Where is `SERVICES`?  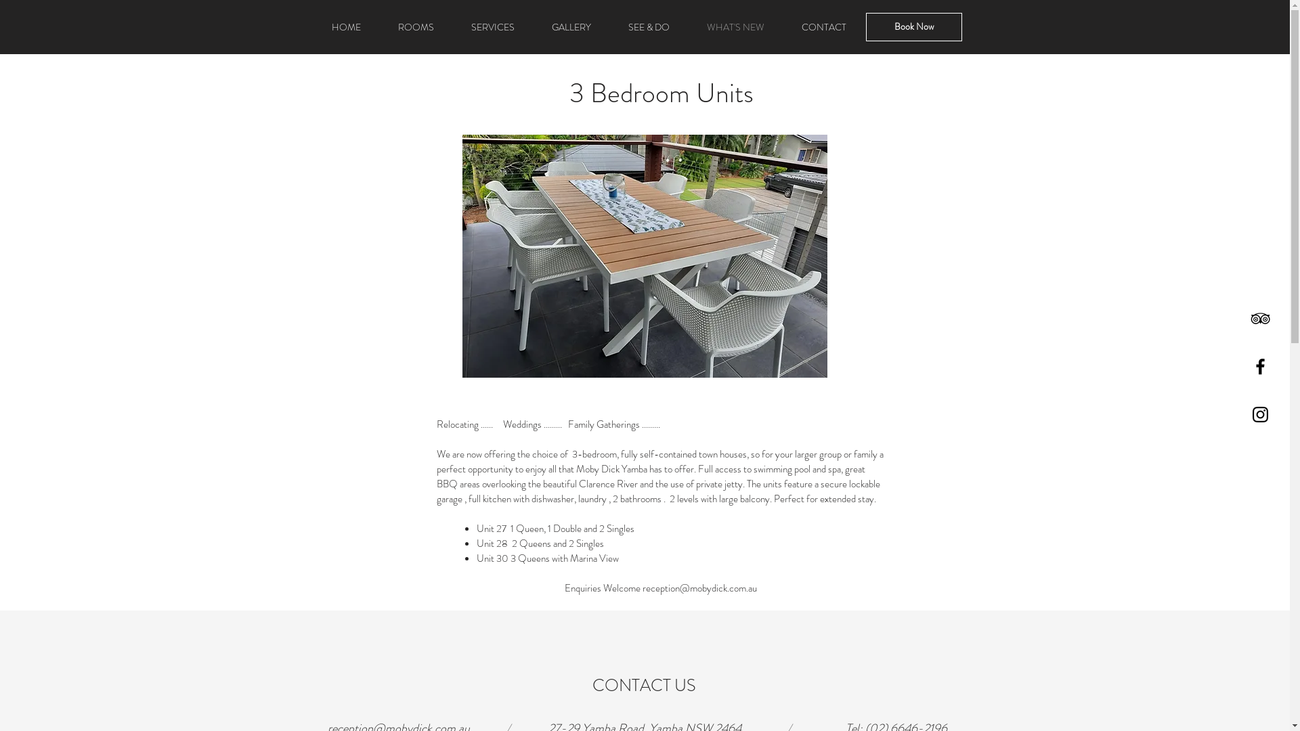 SERVICES is located at coordinates (493, 27).